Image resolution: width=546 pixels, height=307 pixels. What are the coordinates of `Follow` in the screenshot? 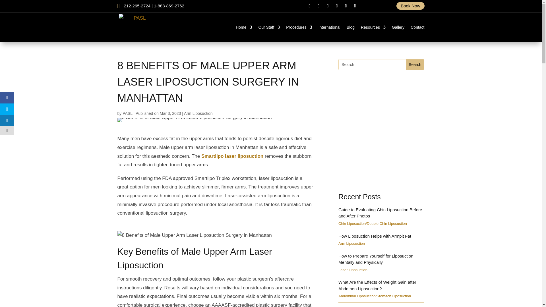 It's located at (309, 6).